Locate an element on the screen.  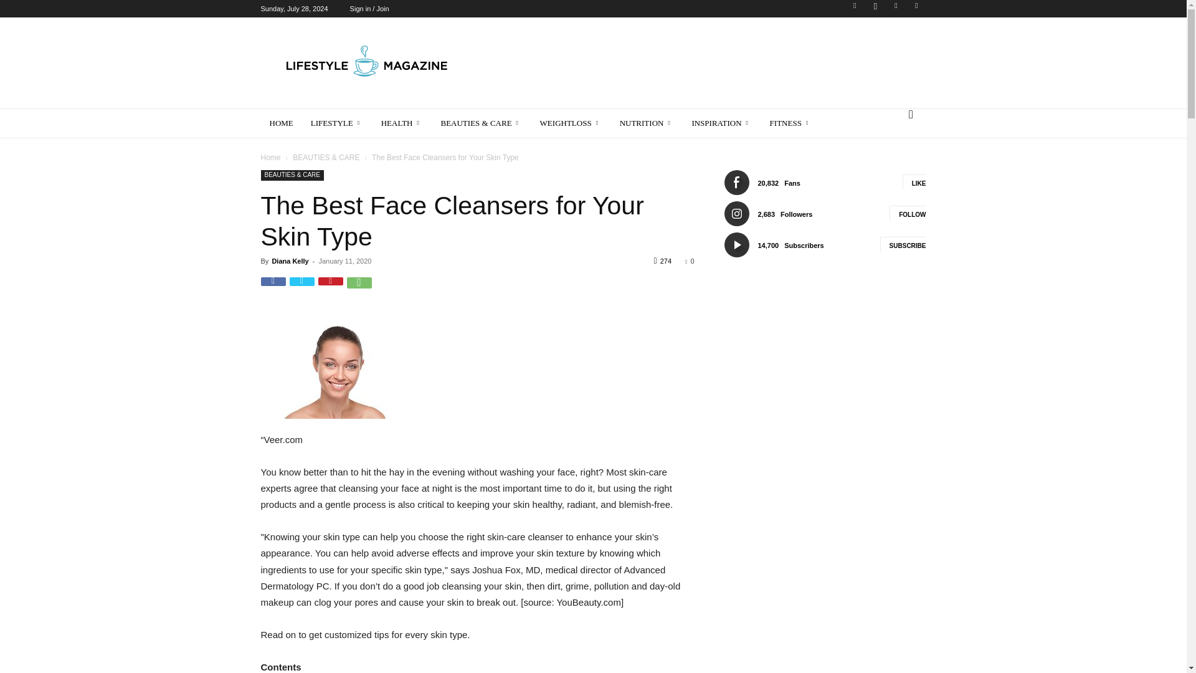
Youtube is located at coordinates (916, 9).